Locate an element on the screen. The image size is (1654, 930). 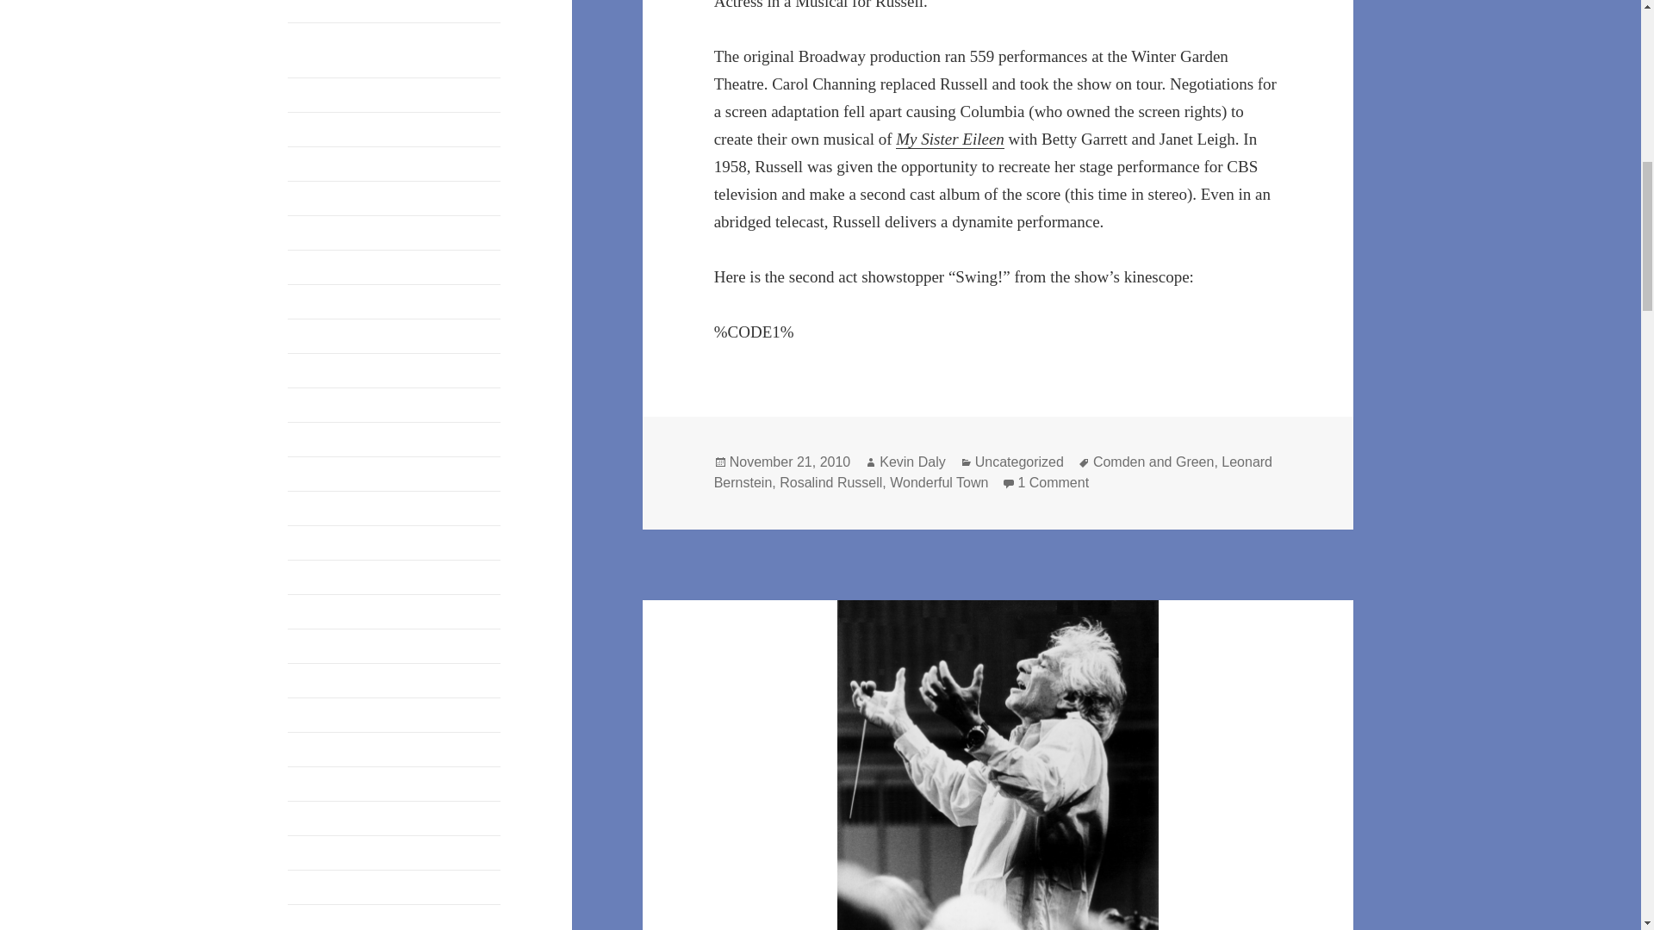
Peter Filichia's Diary is located at coordinates (345, 576).